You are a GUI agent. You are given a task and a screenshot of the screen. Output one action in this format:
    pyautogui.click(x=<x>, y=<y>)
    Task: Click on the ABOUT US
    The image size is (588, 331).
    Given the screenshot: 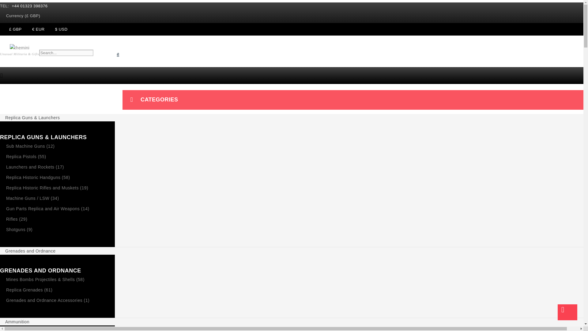 What is the action you would take?
    pyautogui.click(x=41, y=92)
    